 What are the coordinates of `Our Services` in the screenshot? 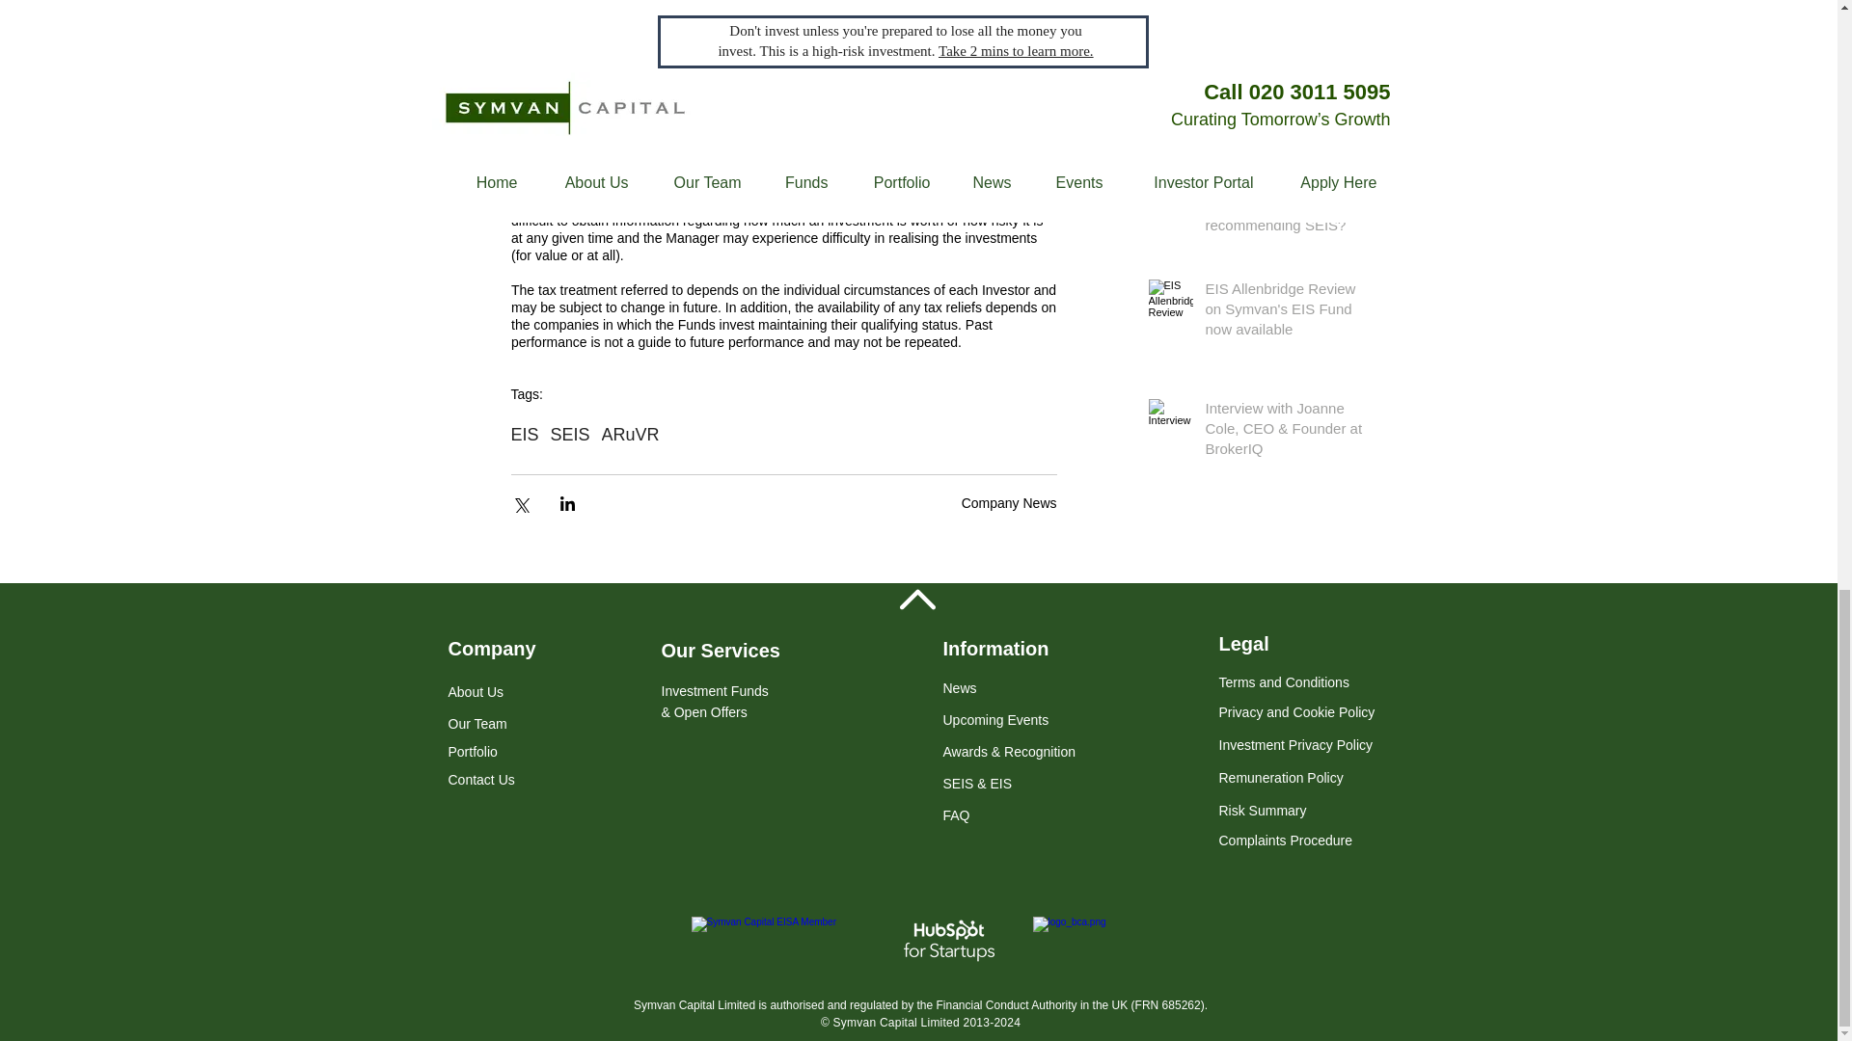 It's located at (720, 650).